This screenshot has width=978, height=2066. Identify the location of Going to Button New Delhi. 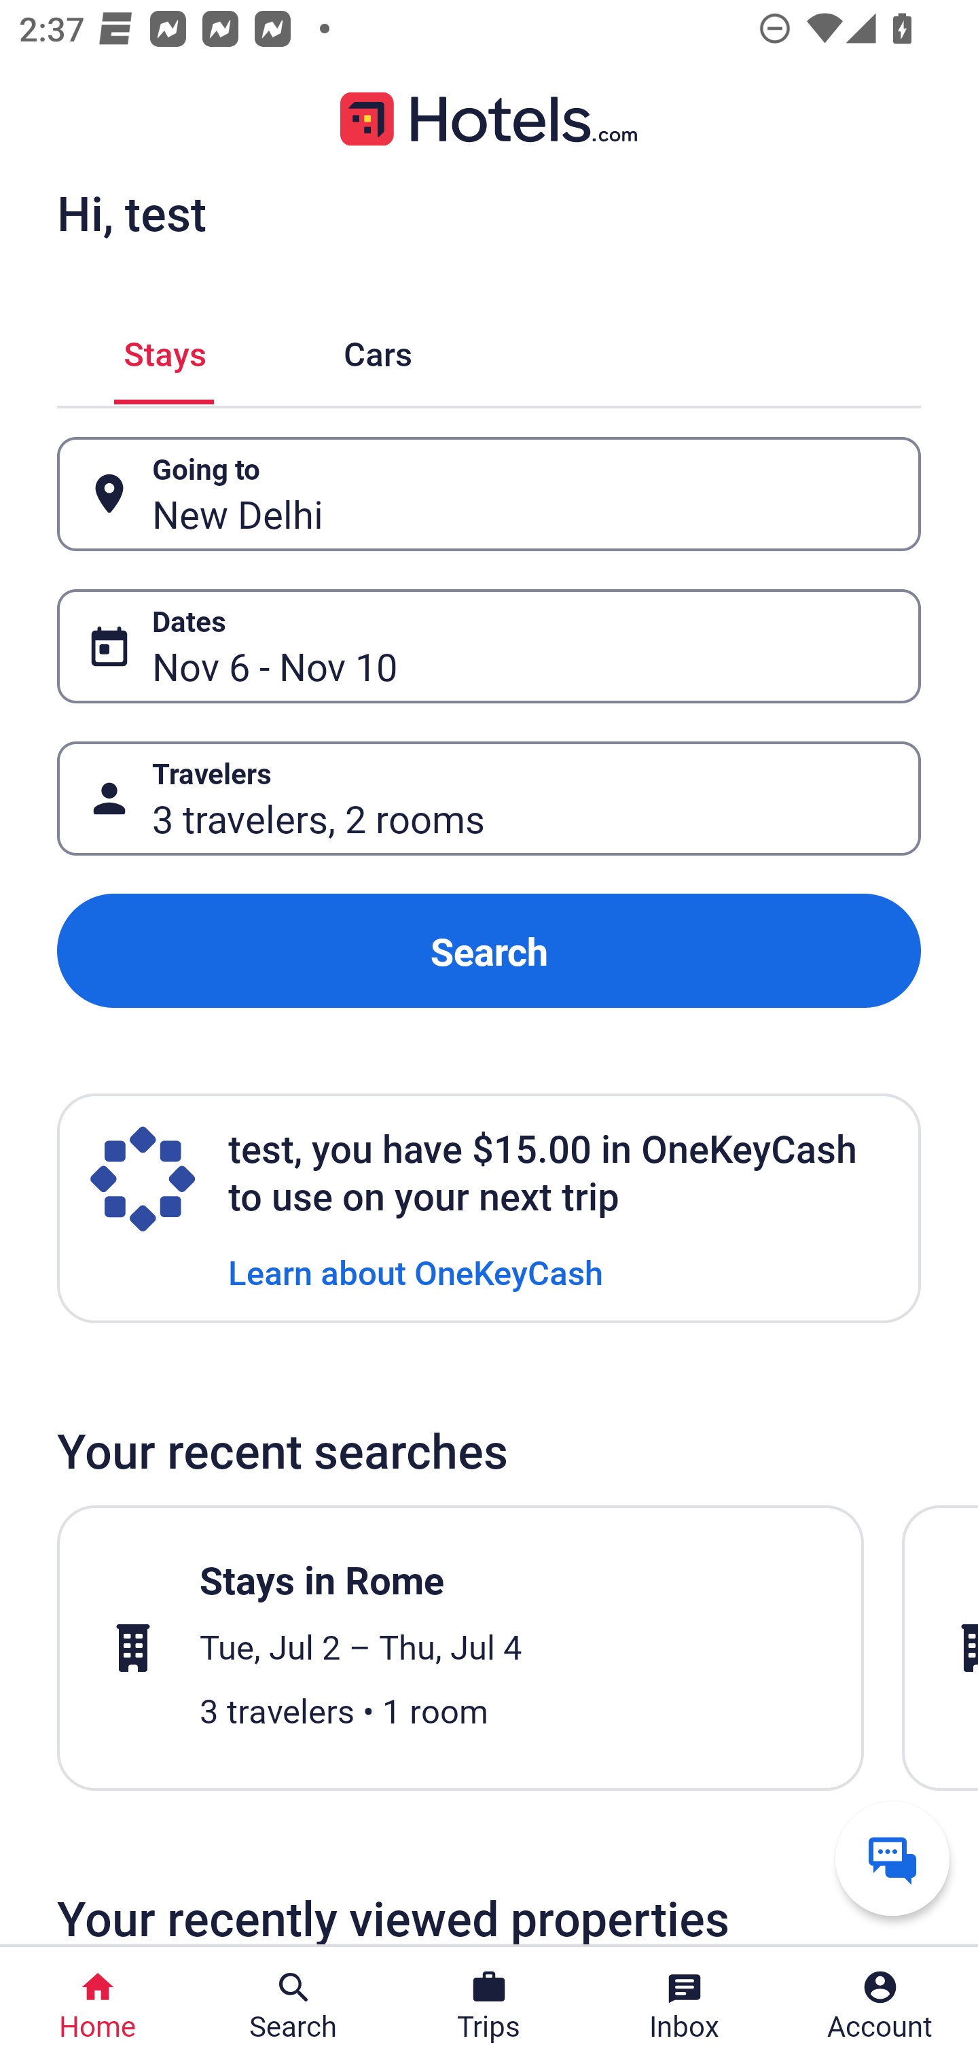
(489, 495).